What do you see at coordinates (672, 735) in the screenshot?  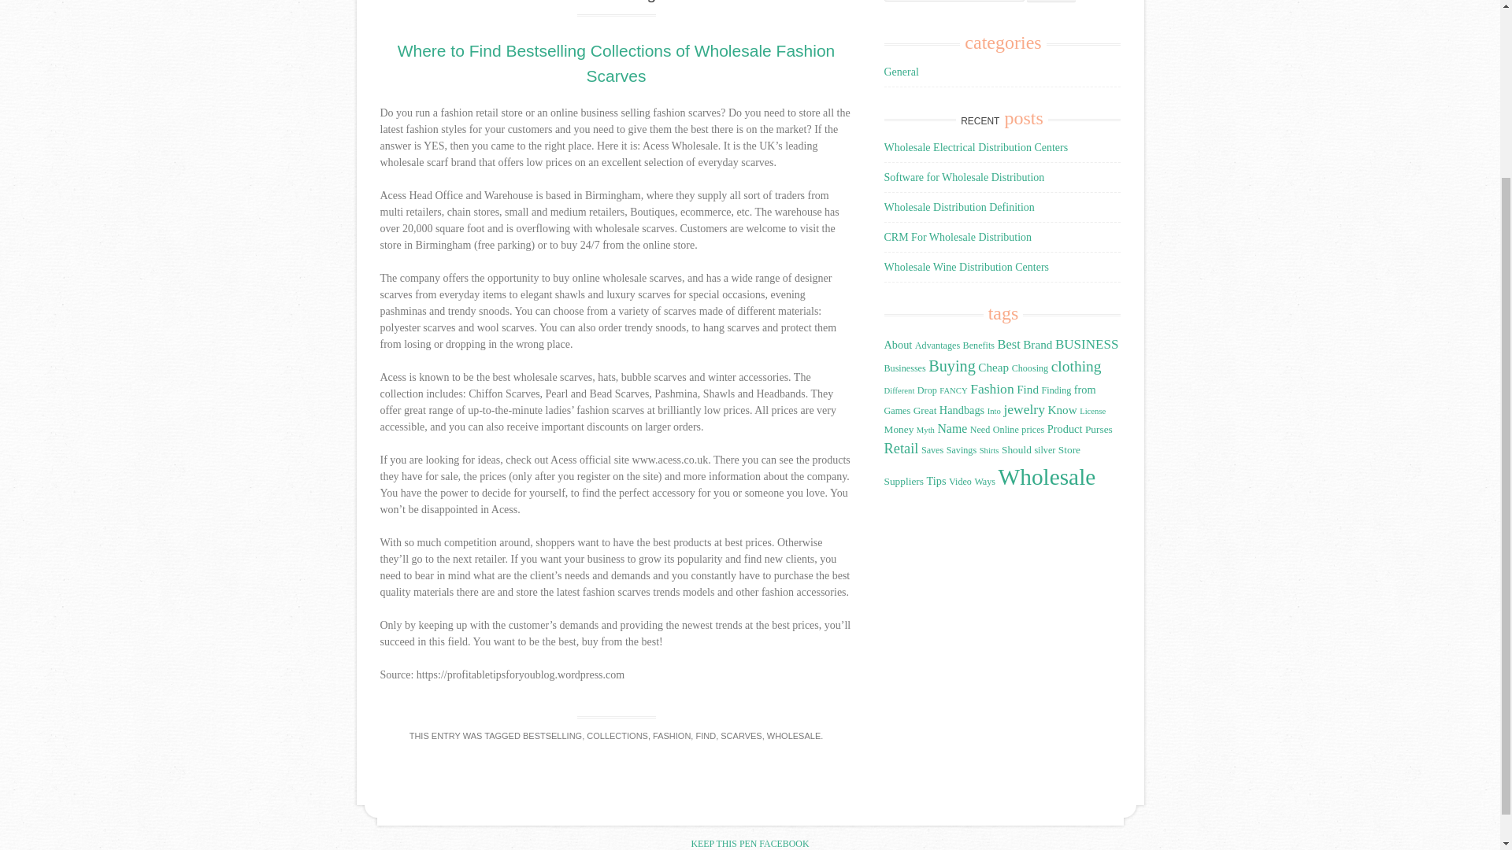 I see `FASHION` at bounding box center [672, 735].